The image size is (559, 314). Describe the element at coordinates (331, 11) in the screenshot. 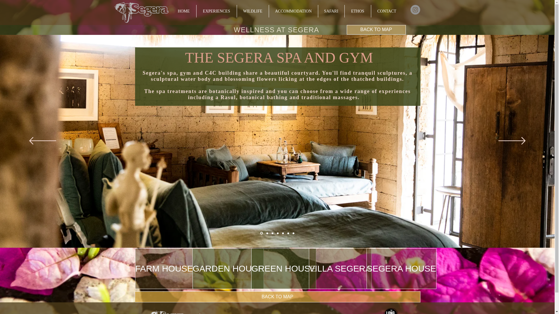

I see `SAFARI` at that location.